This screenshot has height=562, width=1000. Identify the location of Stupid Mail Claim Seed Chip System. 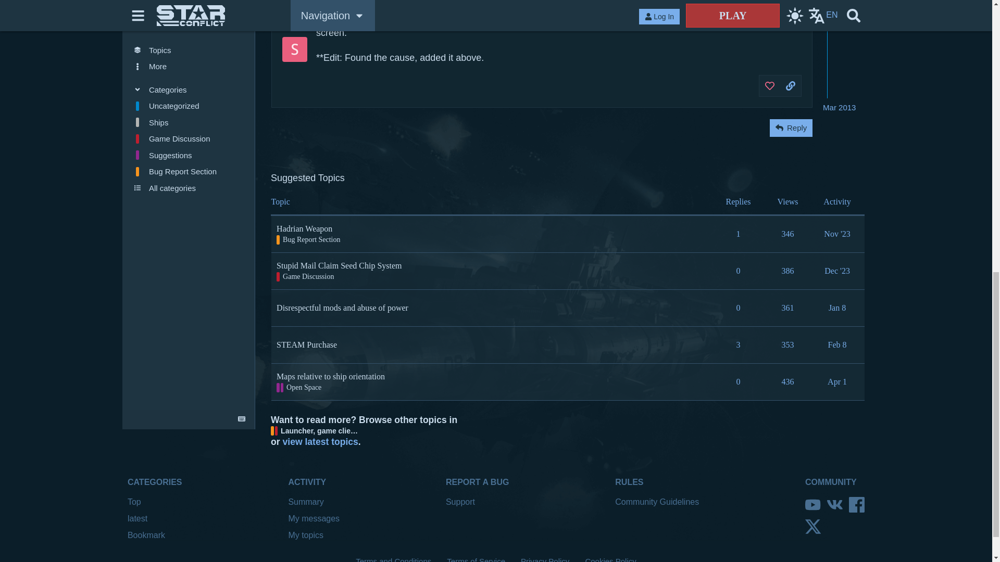
(339, 265).